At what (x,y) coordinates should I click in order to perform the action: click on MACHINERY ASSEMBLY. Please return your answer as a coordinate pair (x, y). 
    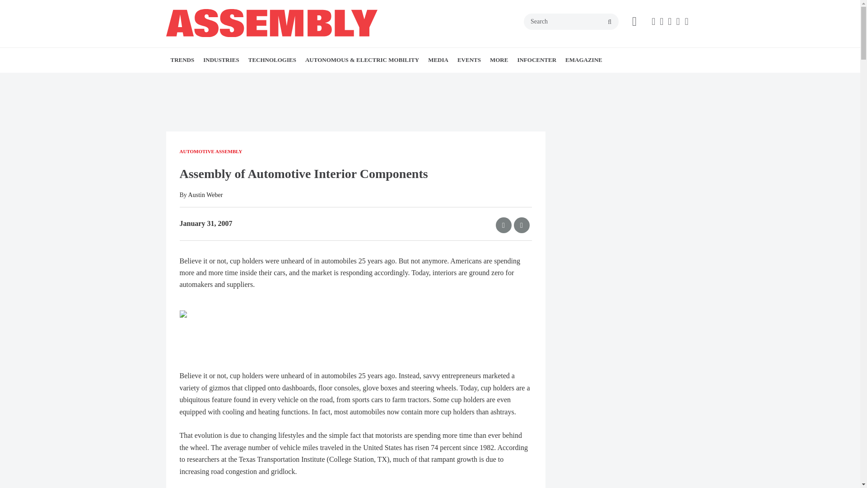
    Looking at the image, I should click on (274, 80).